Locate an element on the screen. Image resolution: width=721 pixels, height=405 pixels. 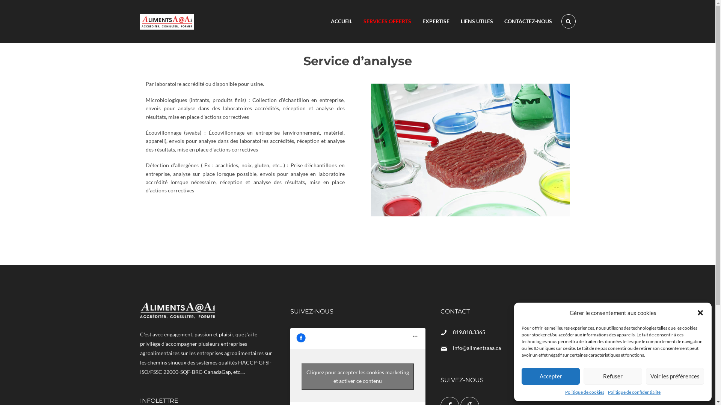
CONTACTEZ-NOUS is located at coordinates (528, 21).